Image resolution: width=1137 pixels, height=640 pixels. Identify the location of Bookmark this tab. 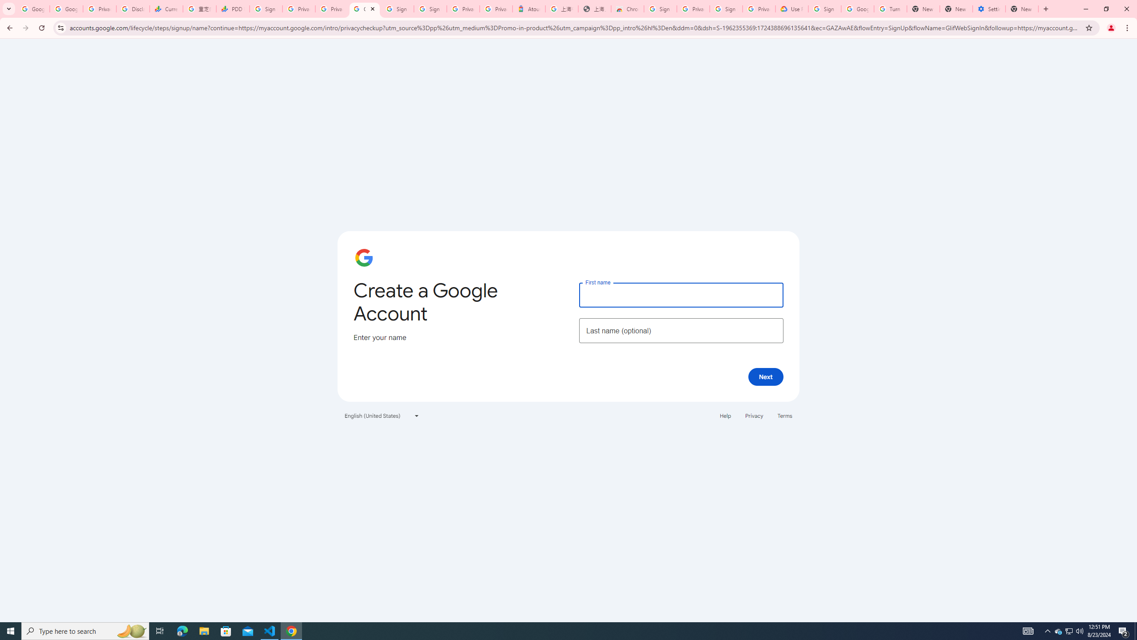
(1088, 28).